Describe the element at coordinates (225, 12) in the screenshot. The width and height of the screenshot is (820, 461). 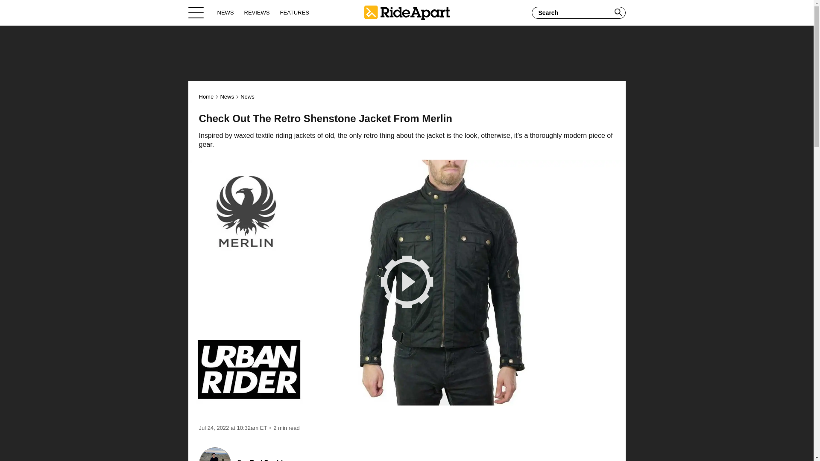
I see `NEWS` at that location.